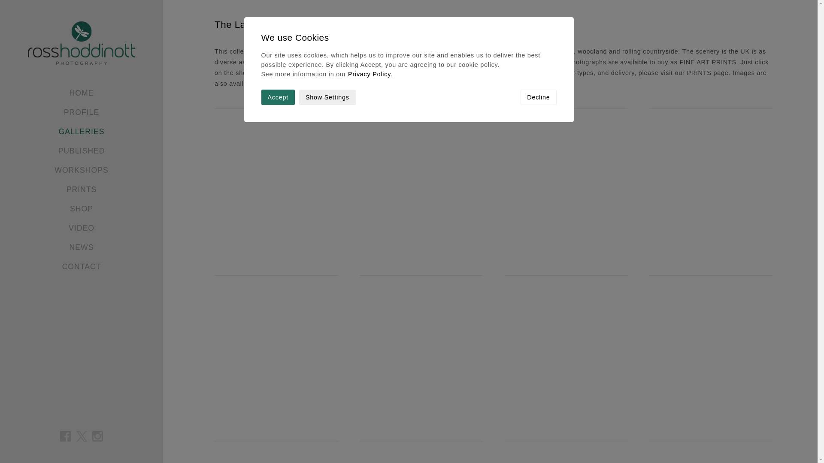 The height and width of the screenshot is (463, 824). What do you see at coordinates (65, 436) in the screenshot?
I see `Follow on Facebook` at bounding box center [65, 436].